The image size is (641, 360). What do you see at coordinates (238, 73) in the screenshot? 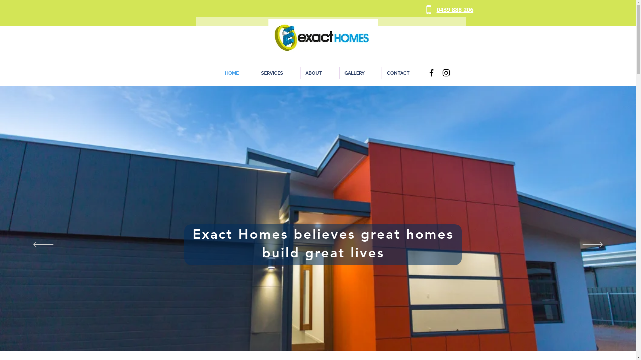
I see `HOME` at bounding box center [238, 73].